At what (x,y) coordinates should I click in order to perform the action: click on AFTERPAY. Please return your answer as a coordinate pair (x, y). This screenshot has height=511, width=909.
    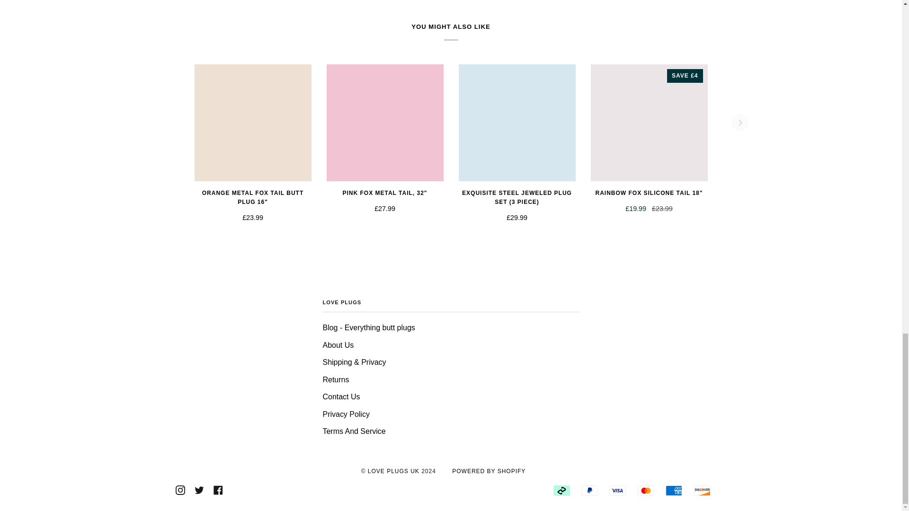
    Looking at the image, I should click on (561, 490).